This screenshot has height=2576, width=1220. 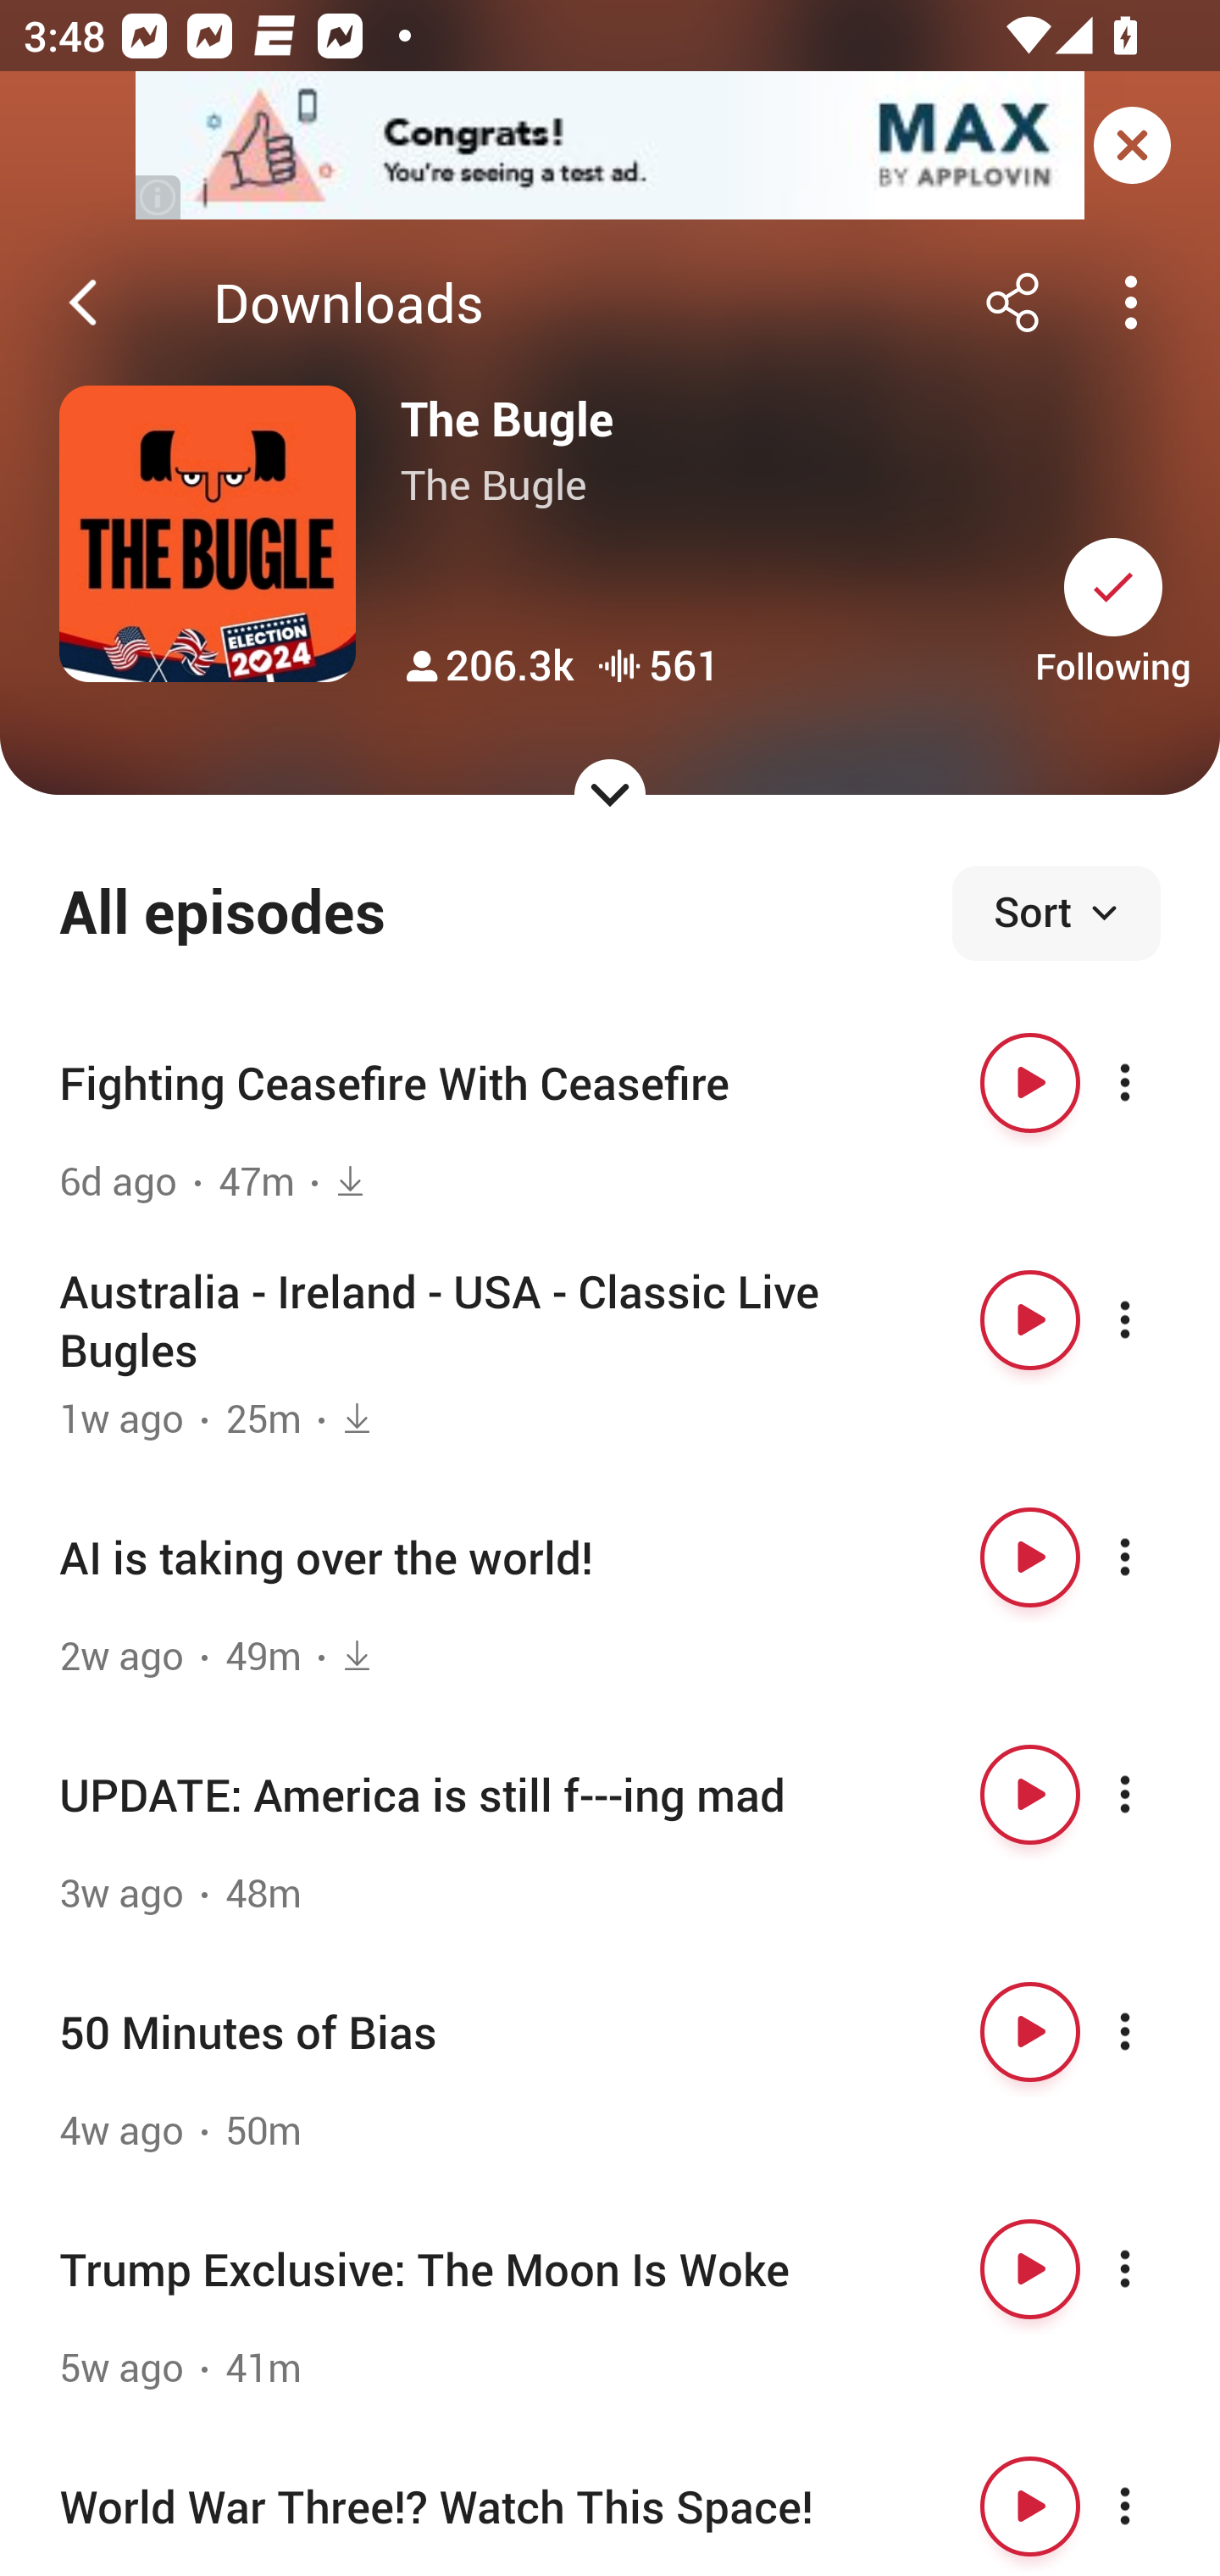 I want to click on Play button, so click(x=1030, y=1320).